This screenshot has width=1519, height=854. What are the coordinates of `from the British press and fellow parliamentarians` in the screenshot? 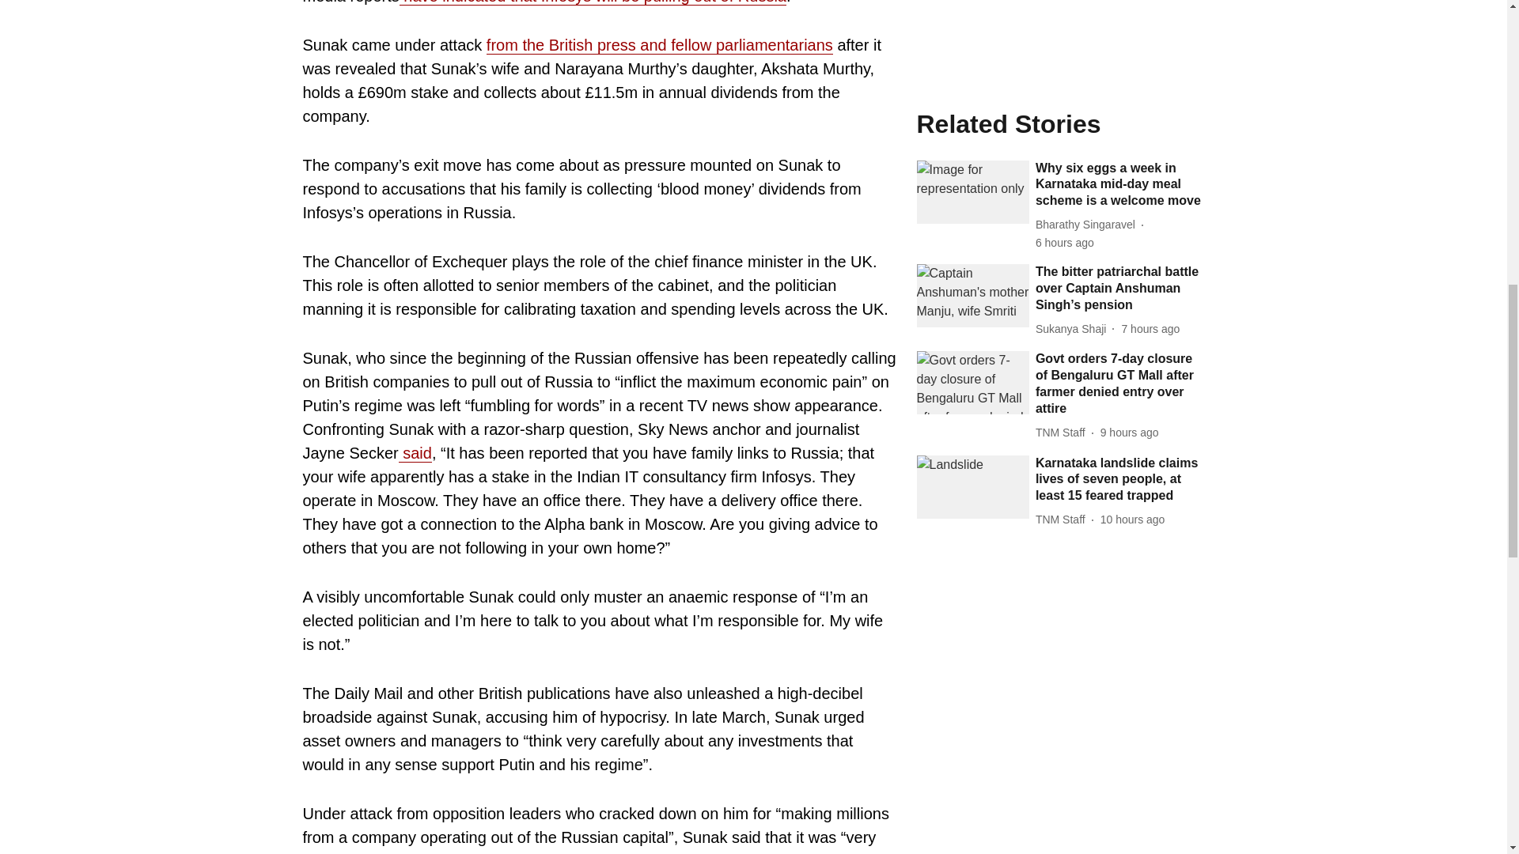 It's located at (659, 46).